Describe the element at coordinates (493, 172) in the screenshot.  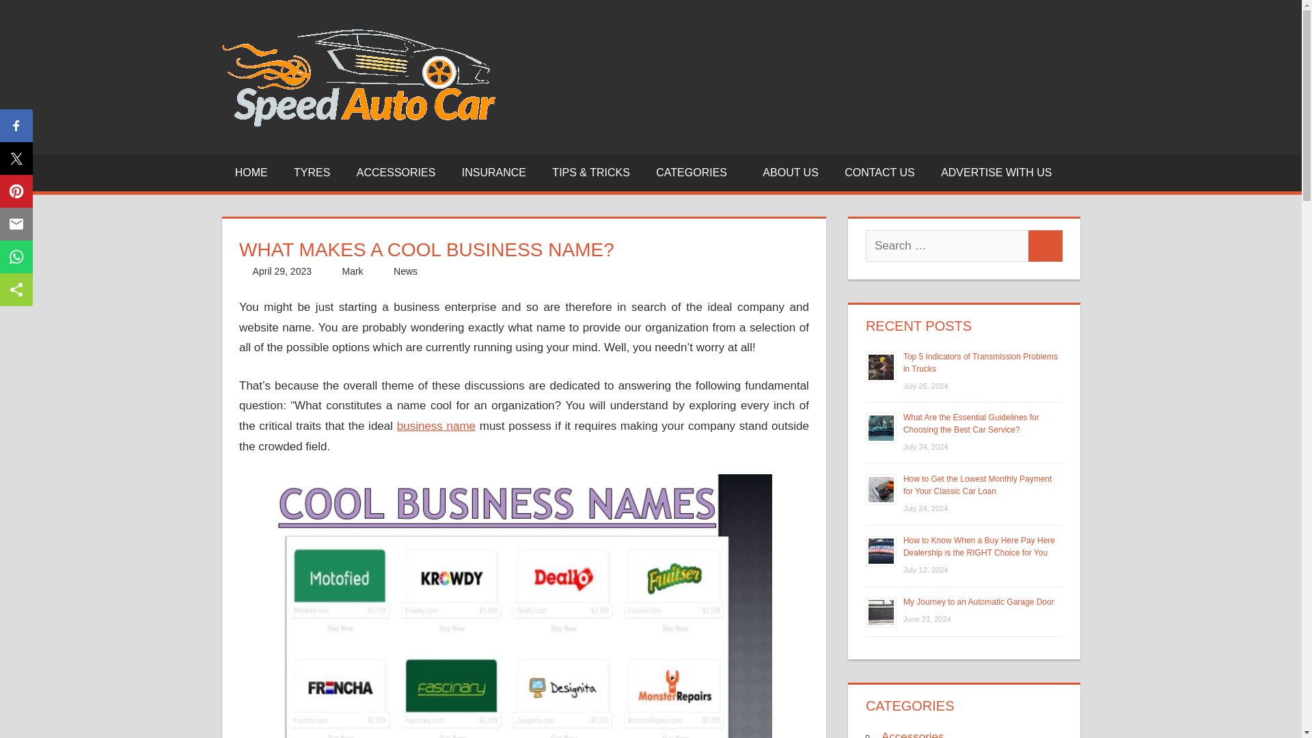
I see `INSURANCE` at that location.